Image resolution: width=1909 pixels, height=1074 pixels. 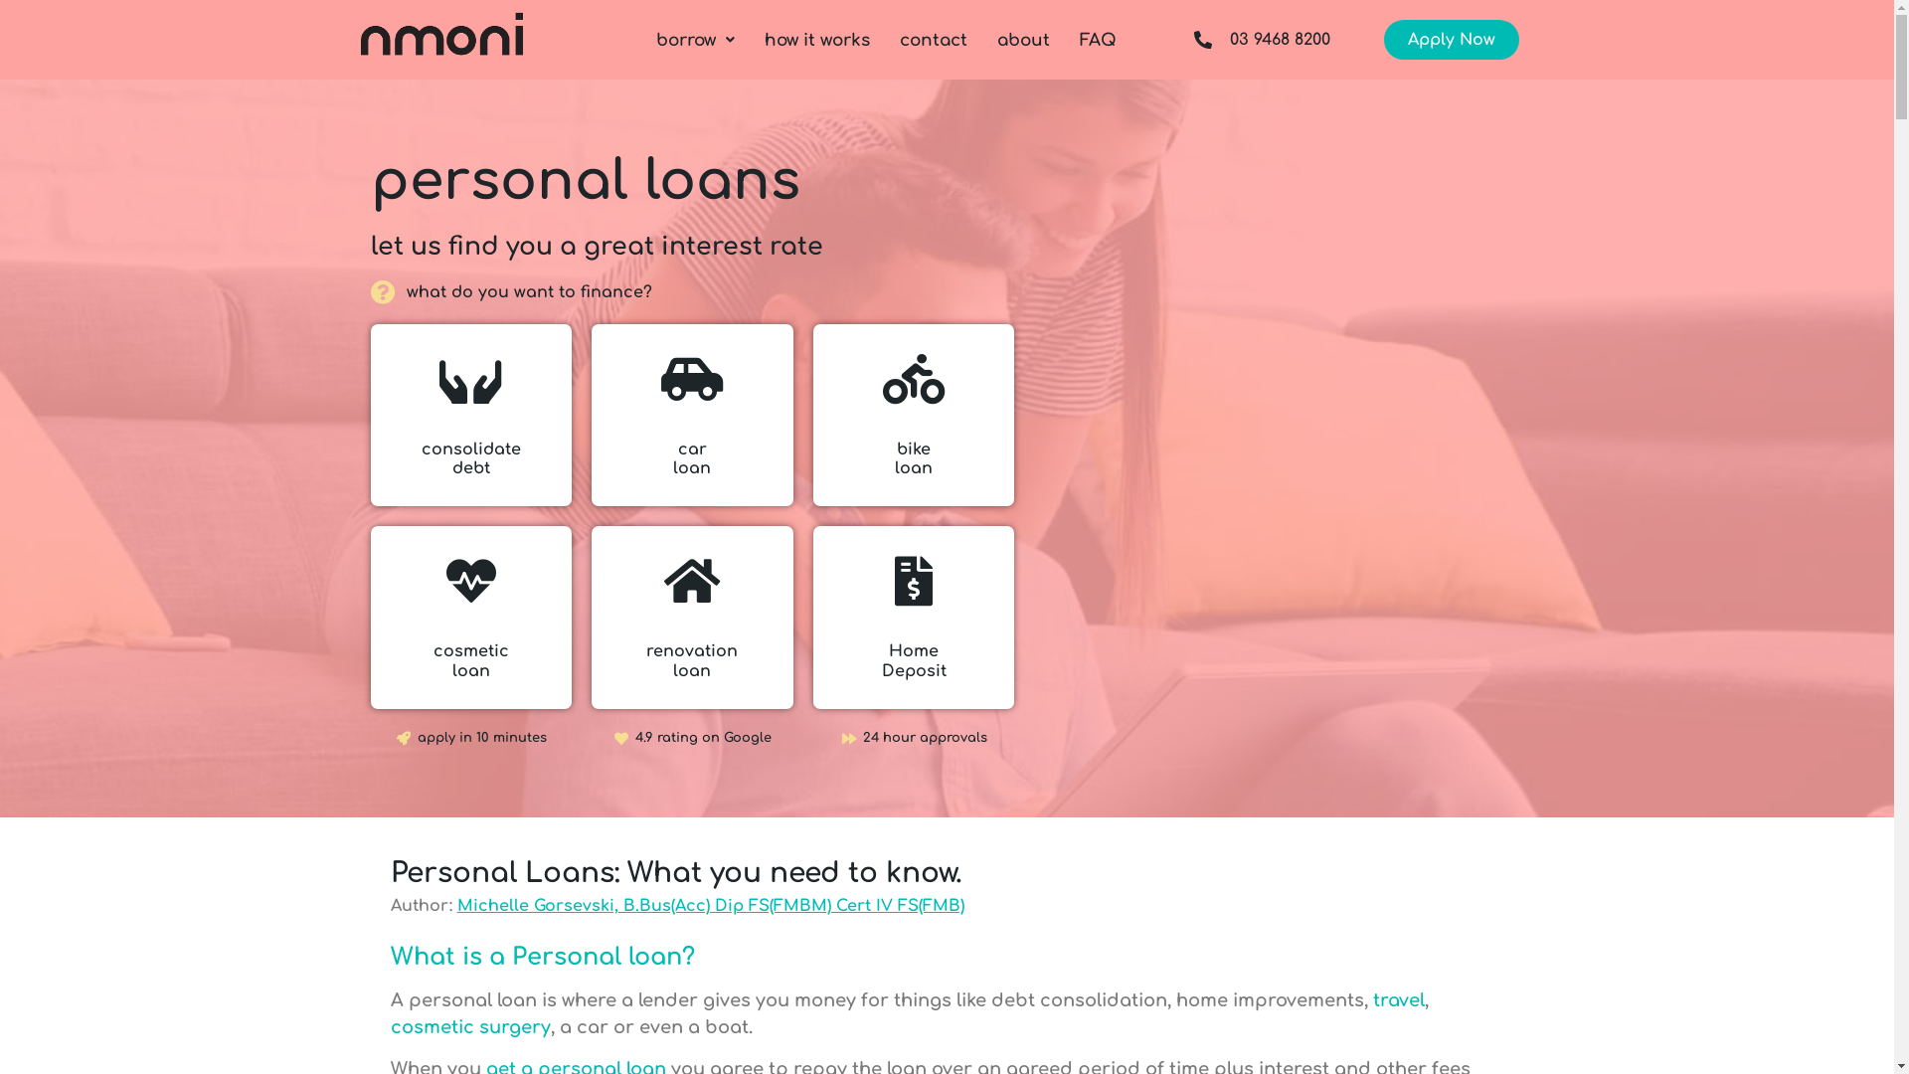 I want to click on contact, so click(x=933, y=40).